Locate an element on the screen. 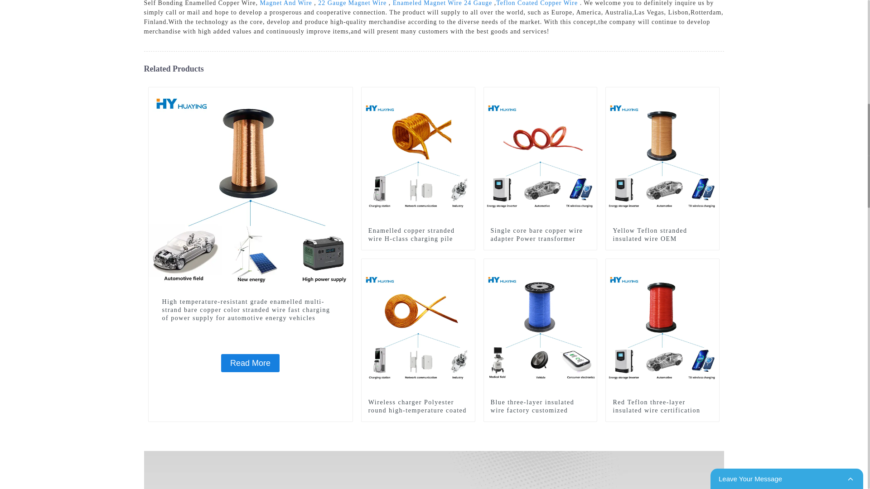 The height and width of the screenshot is (489, 870). Yellow Teflon stranded insulated wire OEM customized is located at coordinates (662, 239).